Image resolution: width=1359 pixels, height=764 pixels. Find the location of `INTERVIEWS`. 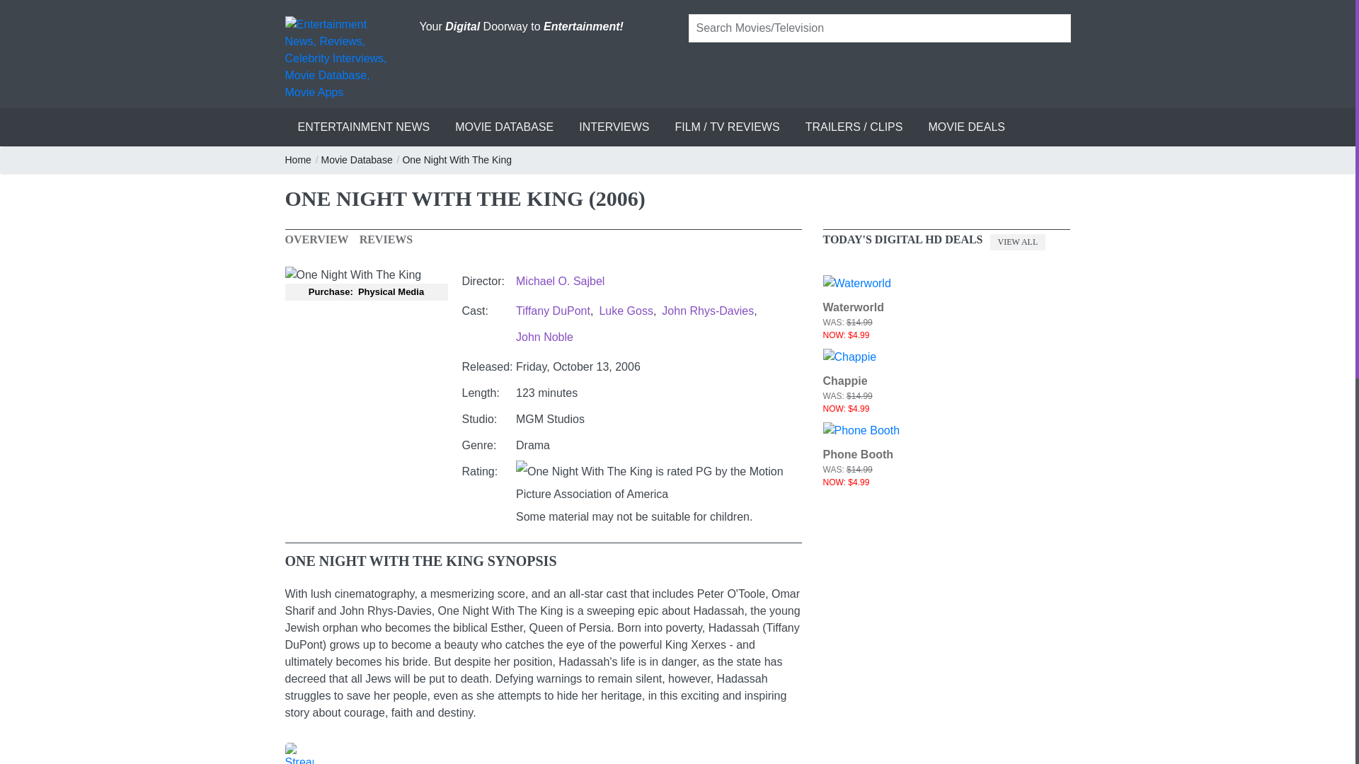

INTERVIEWS is located at coordinates (614, 127).